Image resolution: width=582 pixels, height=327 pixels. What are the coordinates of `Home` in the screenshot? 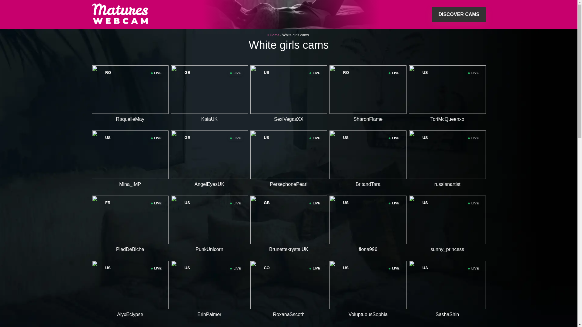 It's located at (289, 220).